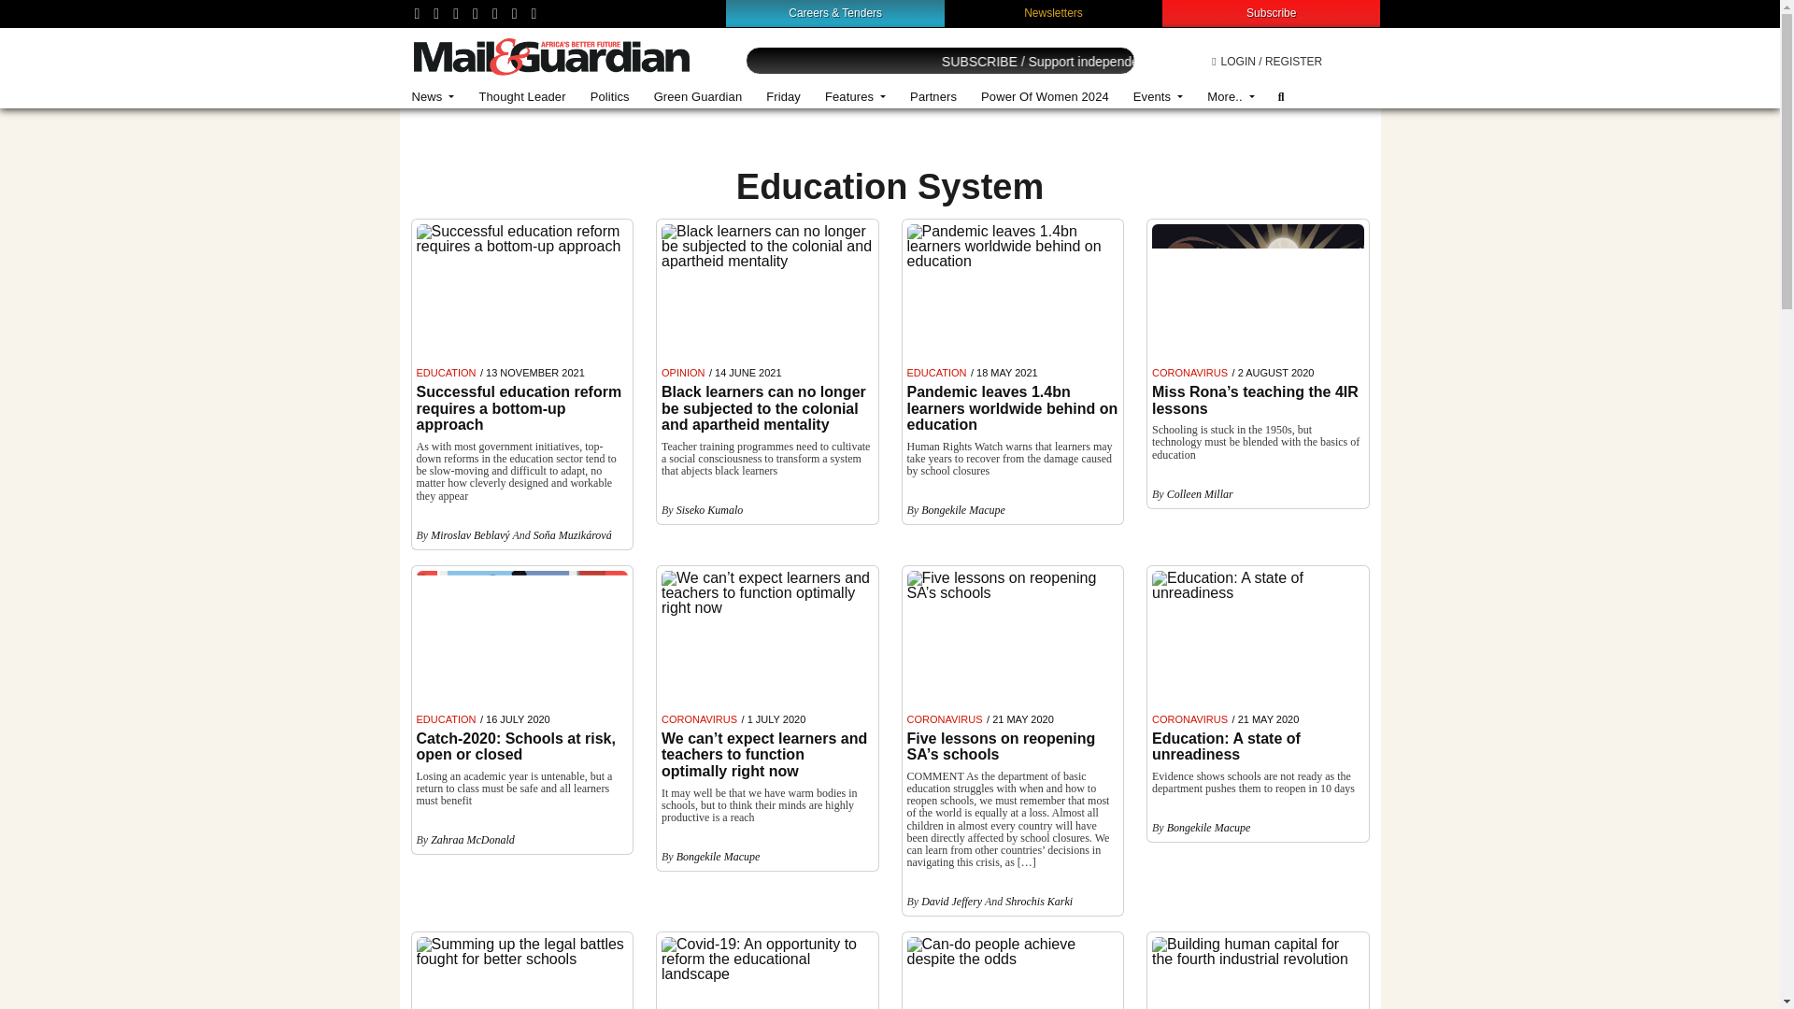 This screenshot has width=1794, height=1009. I want to click on Thought Leader, so click(521, 97).